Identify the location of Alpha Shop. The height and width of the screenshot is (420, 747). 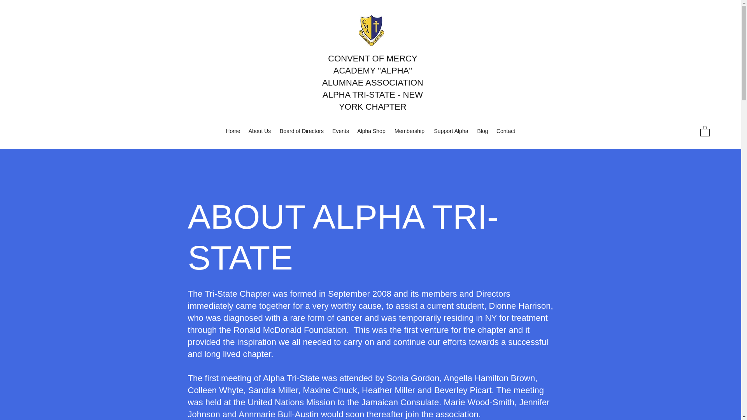
(371, 131).